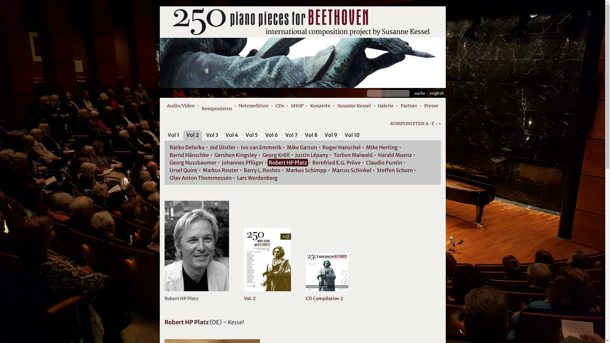 This screenshot has width=610, height=343. Describe the element at coordinates (220, 170) in the screenshot. I see `Markus Reuter` at that location.